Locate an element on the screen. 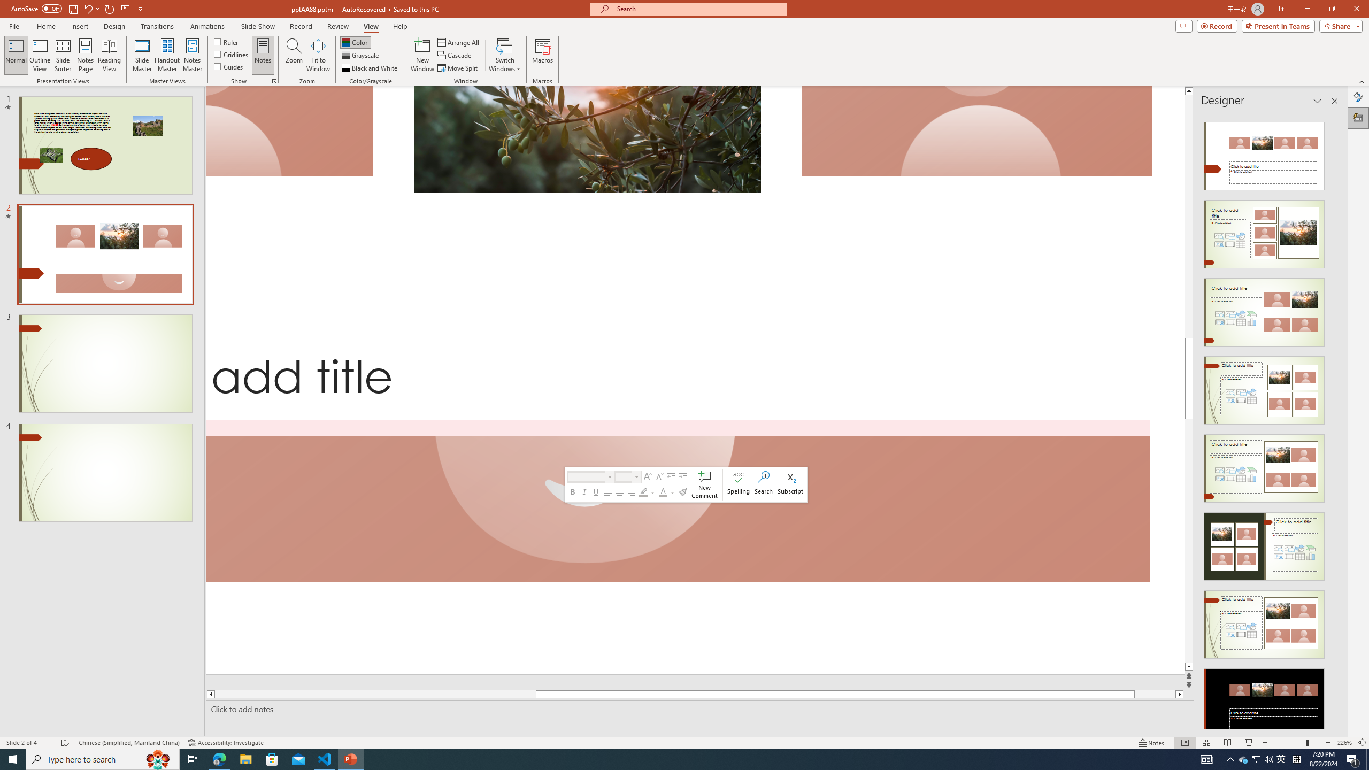  Cascade is located at coordinates (455, 56).